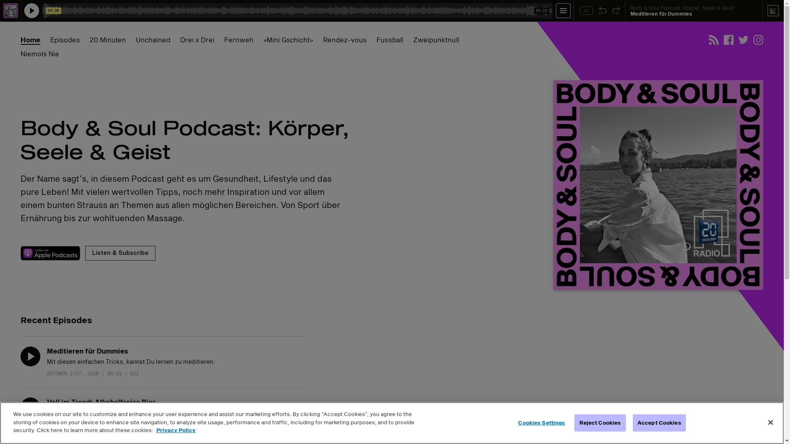  What do you see at coordinates (30, 40) in the screenshot?
I see `Home` at bounding box center [30, 40].